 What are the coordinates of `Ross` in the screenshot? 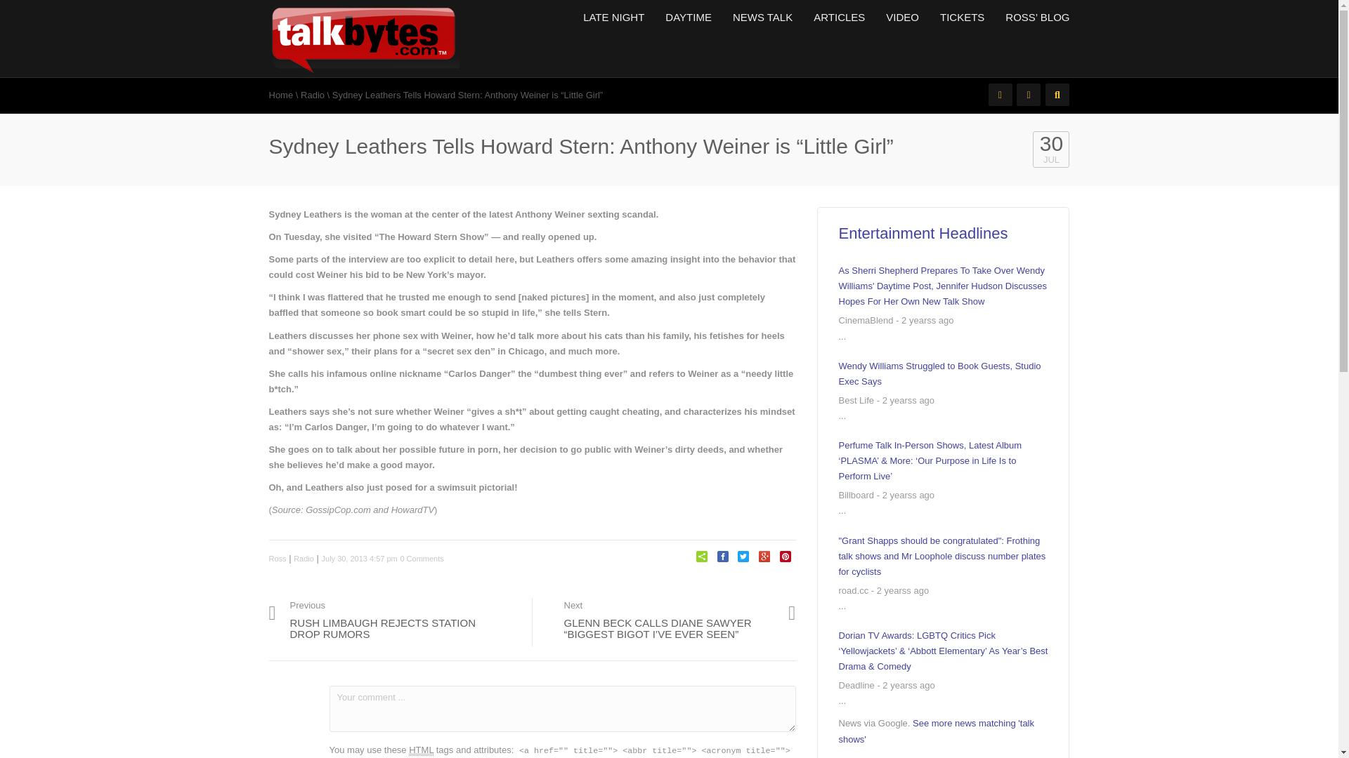 It's located at (277, 559).